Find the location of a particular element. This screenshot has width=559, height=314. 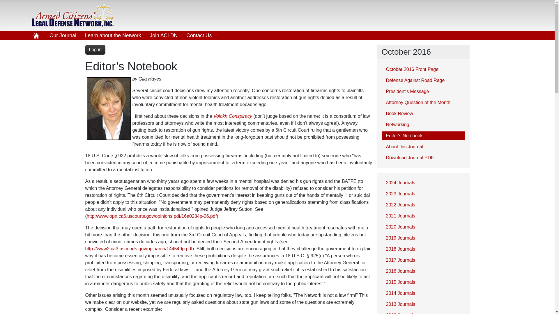

Book Review is located at coordinates (423, 113).